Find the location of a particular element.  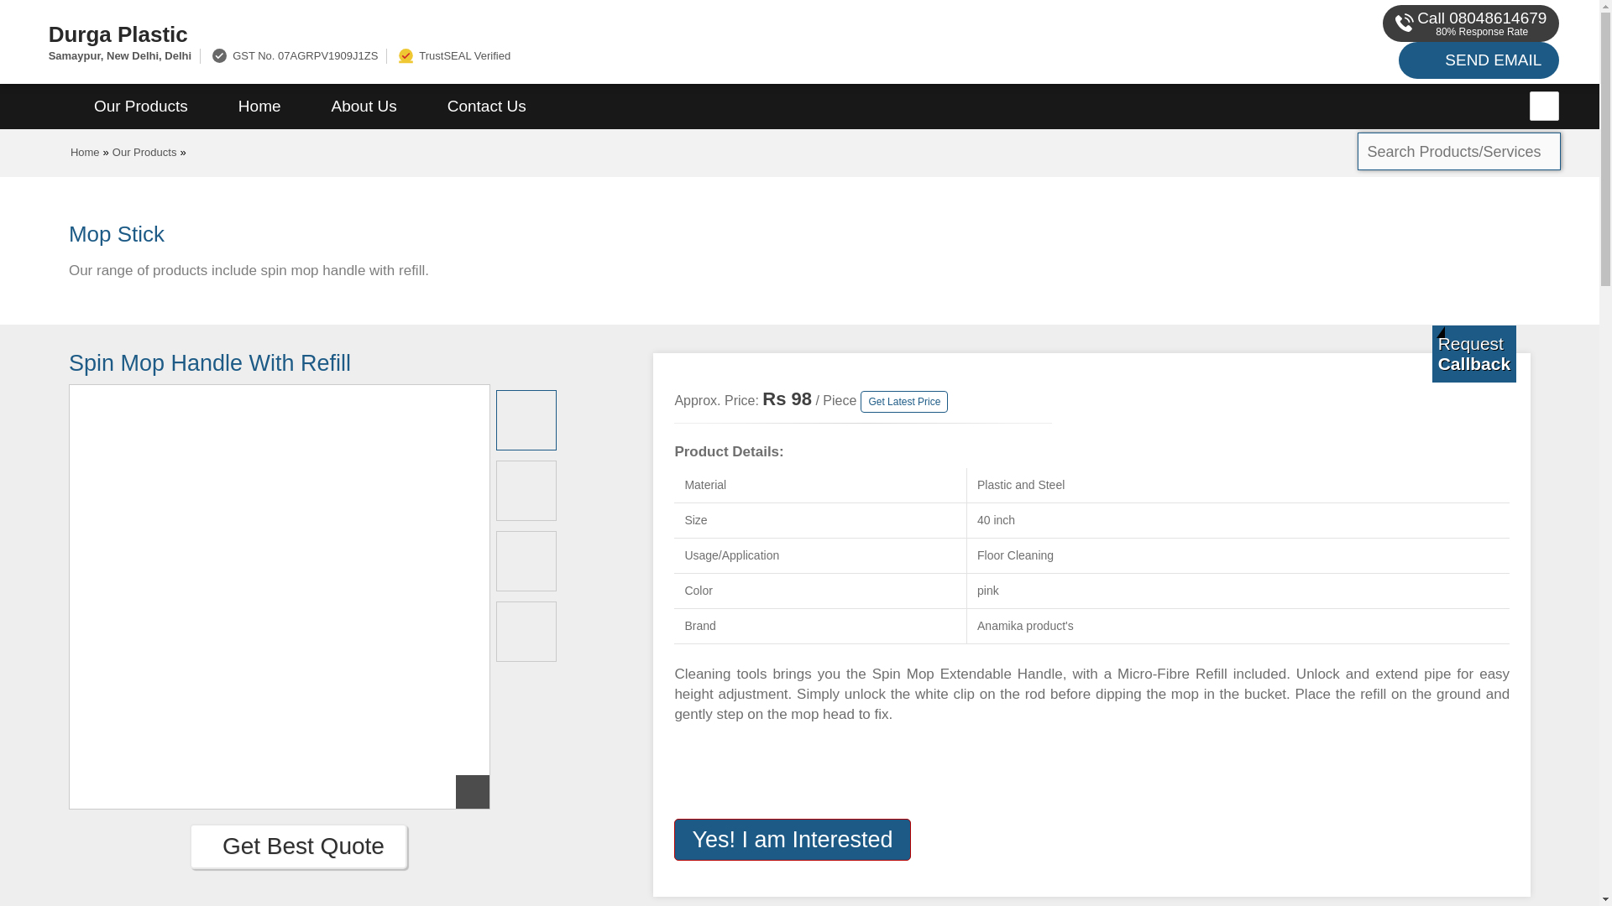

Our Products is located at coordinates (144, 152).